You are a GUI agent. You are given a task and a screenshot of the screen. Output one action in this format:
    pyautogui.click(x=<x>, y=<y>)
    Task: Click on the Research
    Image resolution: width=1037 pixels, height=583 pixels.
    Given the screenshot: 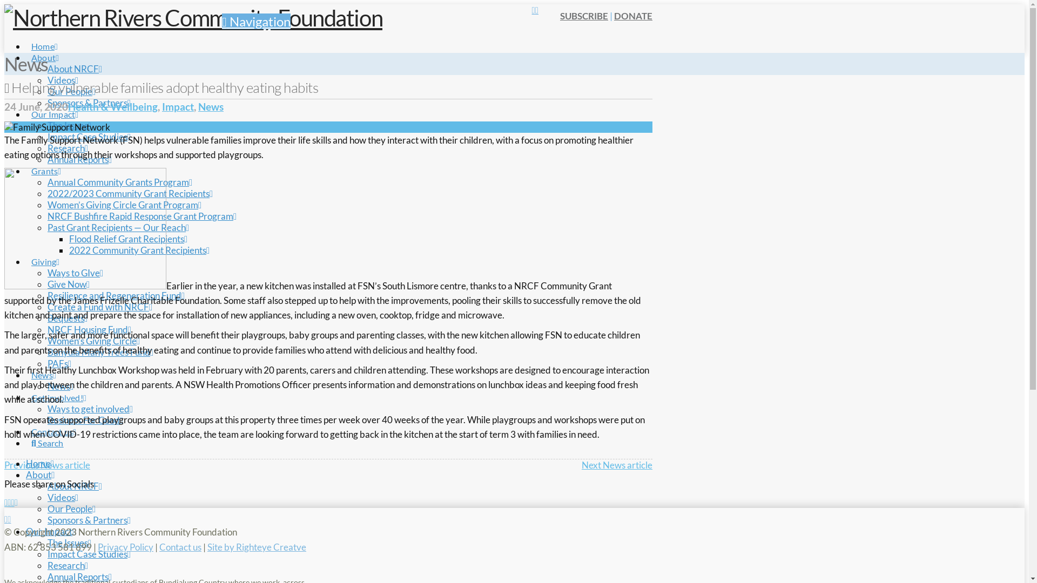 What is the action you would take?
    pyautogui.click(x=68, y=566)
    